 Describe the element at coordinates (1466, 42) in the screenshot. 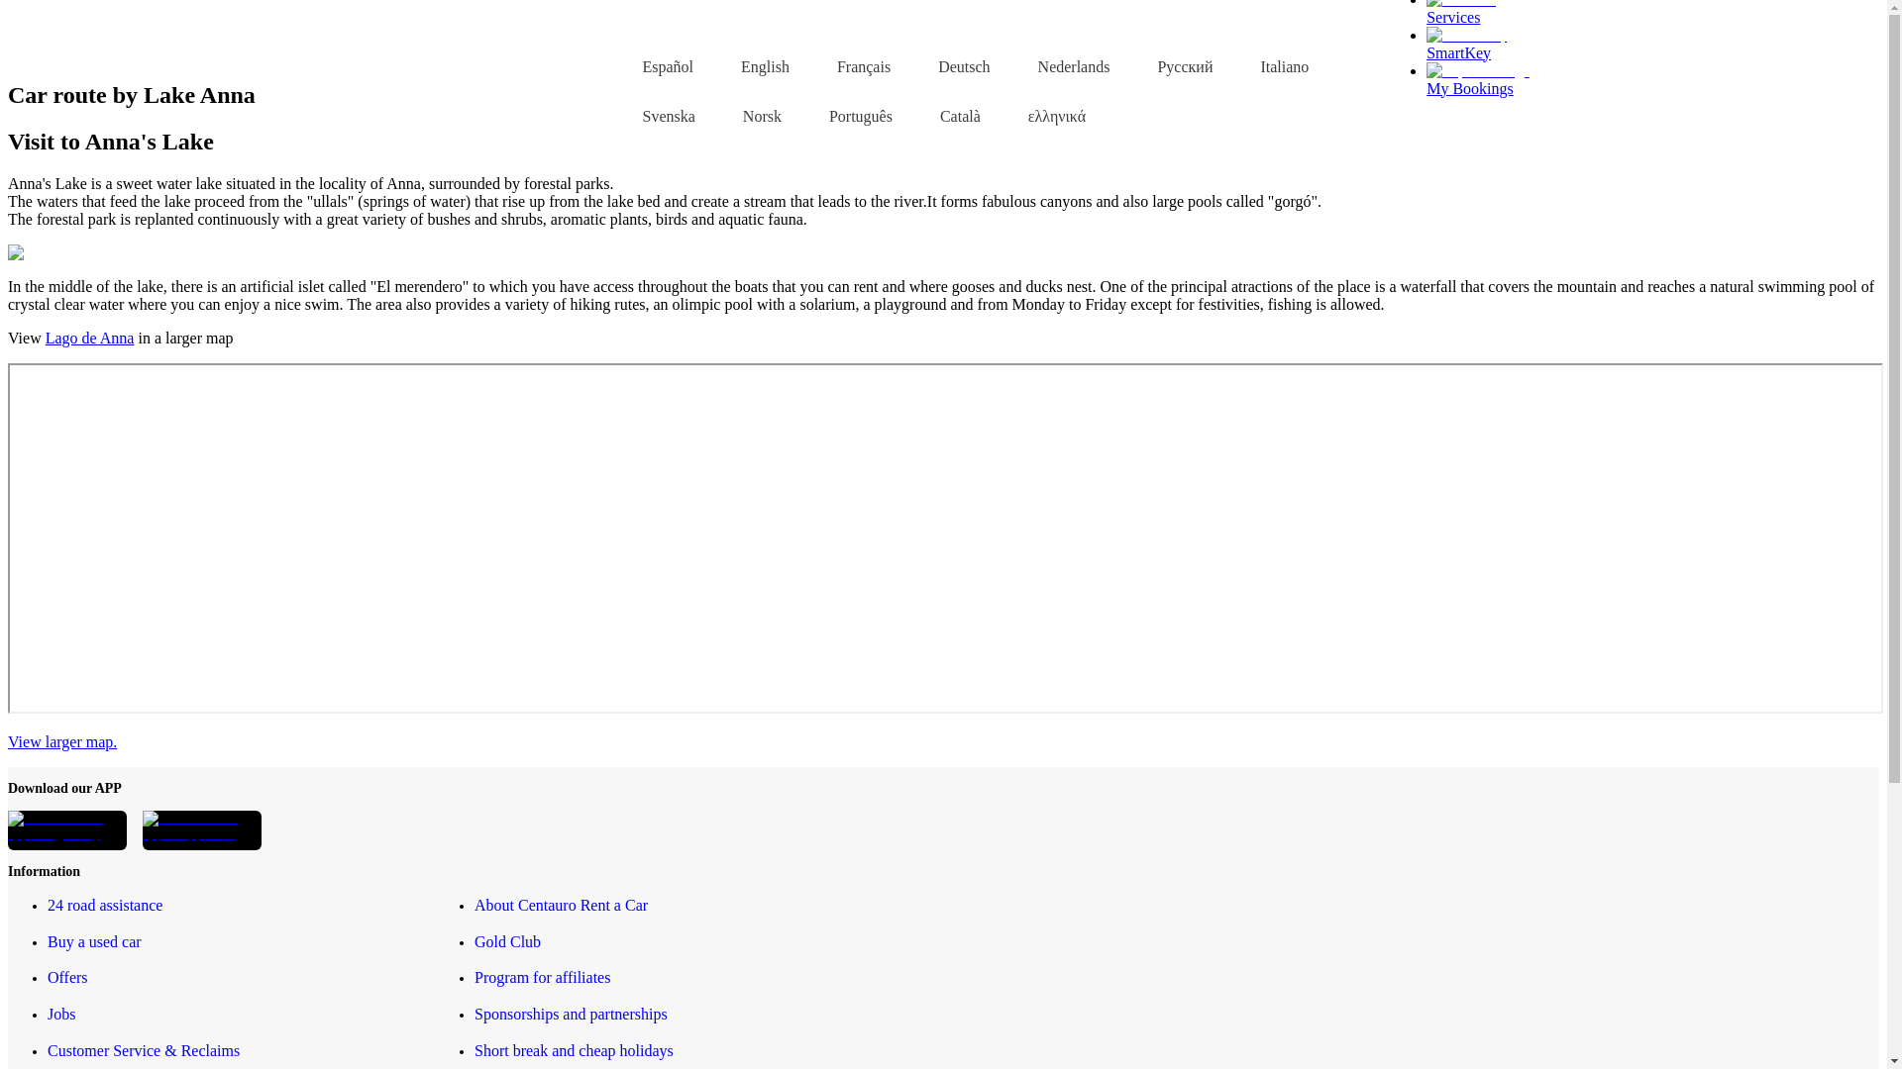

I see `SmartKey` at that location.